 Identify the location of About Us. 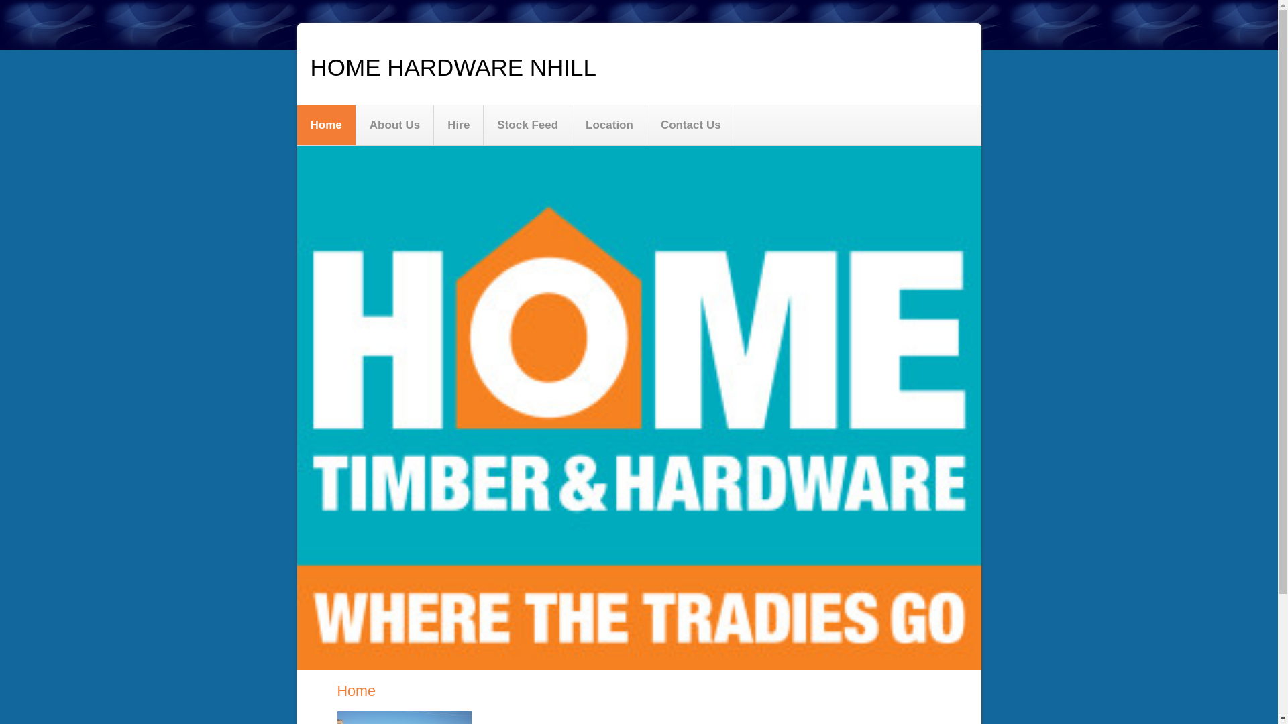
(396, 125).